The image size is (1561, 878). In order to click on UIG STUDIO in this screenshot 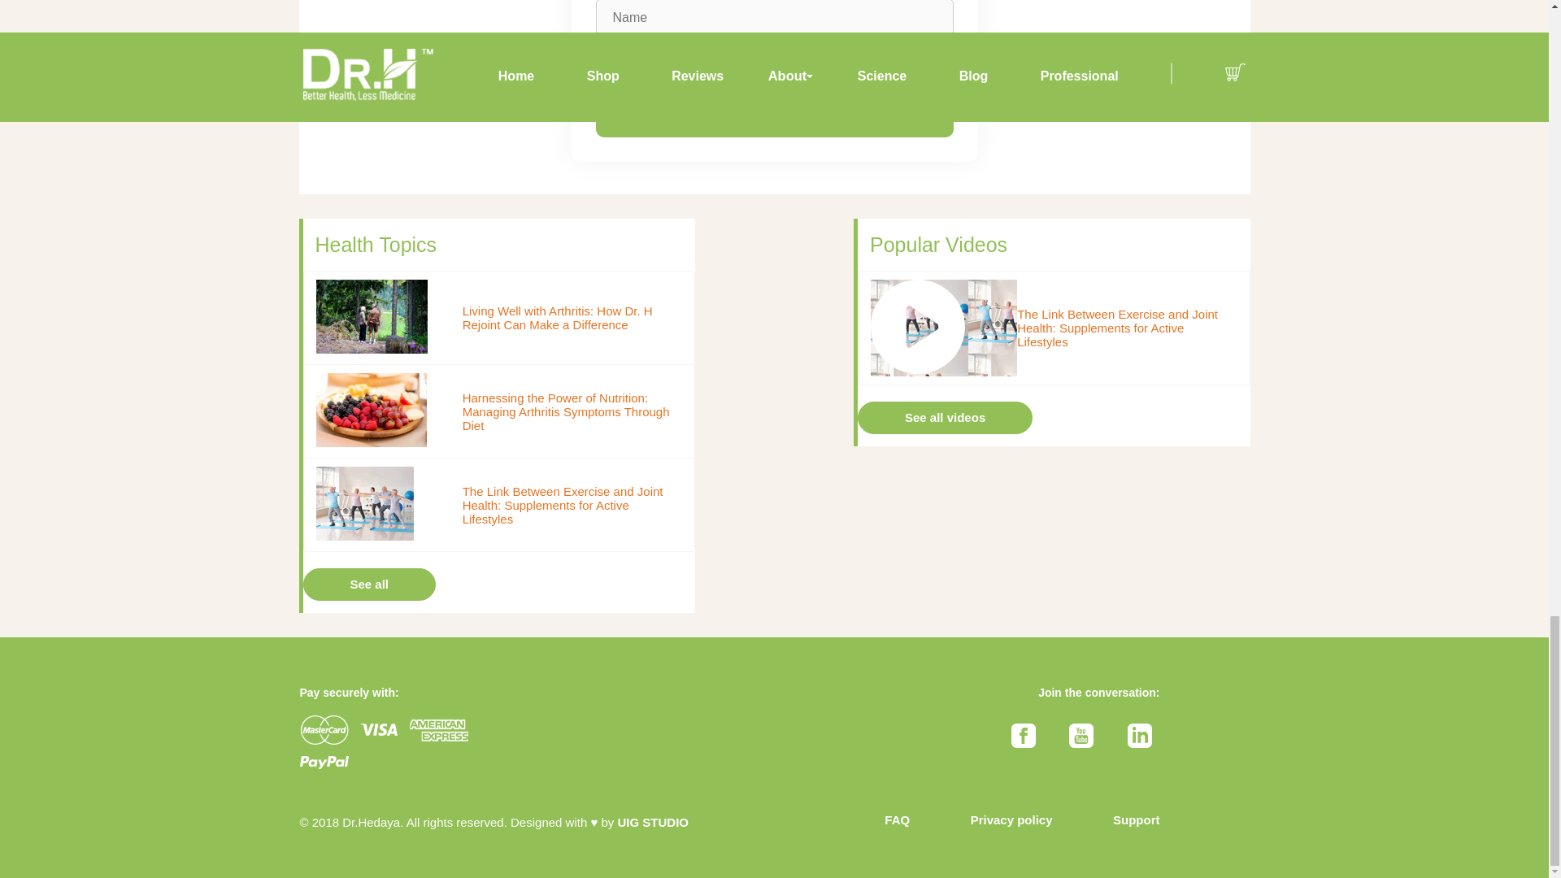, I will do `click(654, 822)`.